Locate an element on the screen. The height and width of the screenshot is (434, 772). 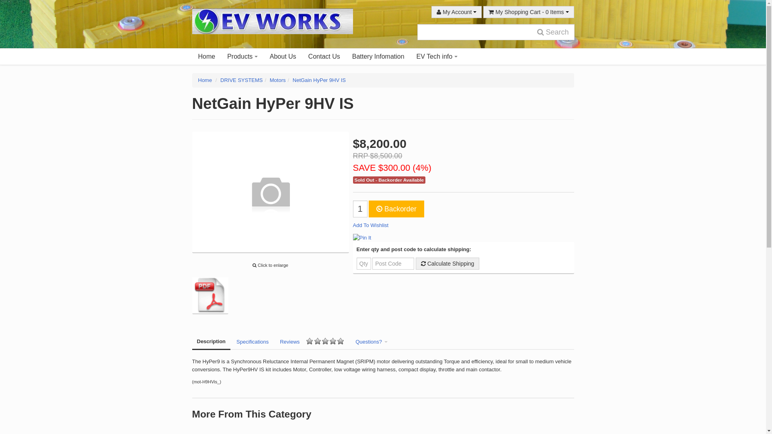
Specifications is located at coordinates (253, 342).